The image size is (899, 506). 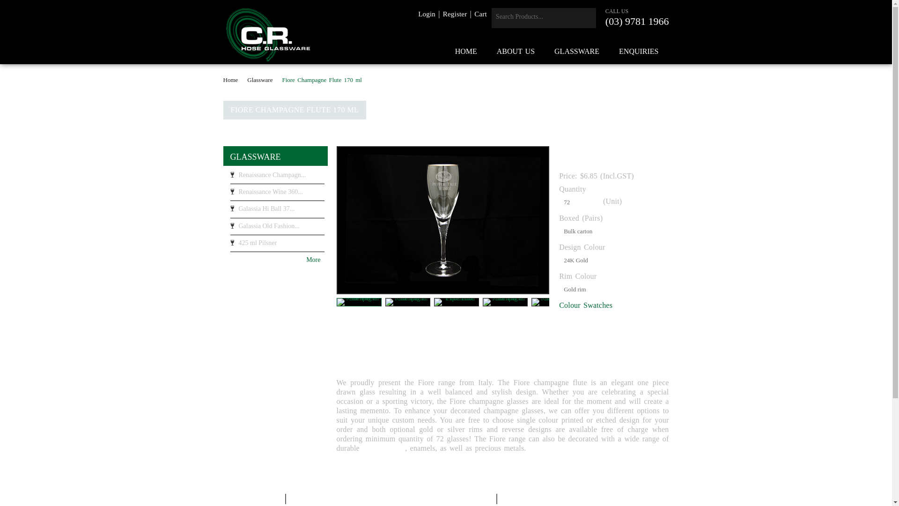 I want to click on ENQUIRIES, so click(x=639, y=52).